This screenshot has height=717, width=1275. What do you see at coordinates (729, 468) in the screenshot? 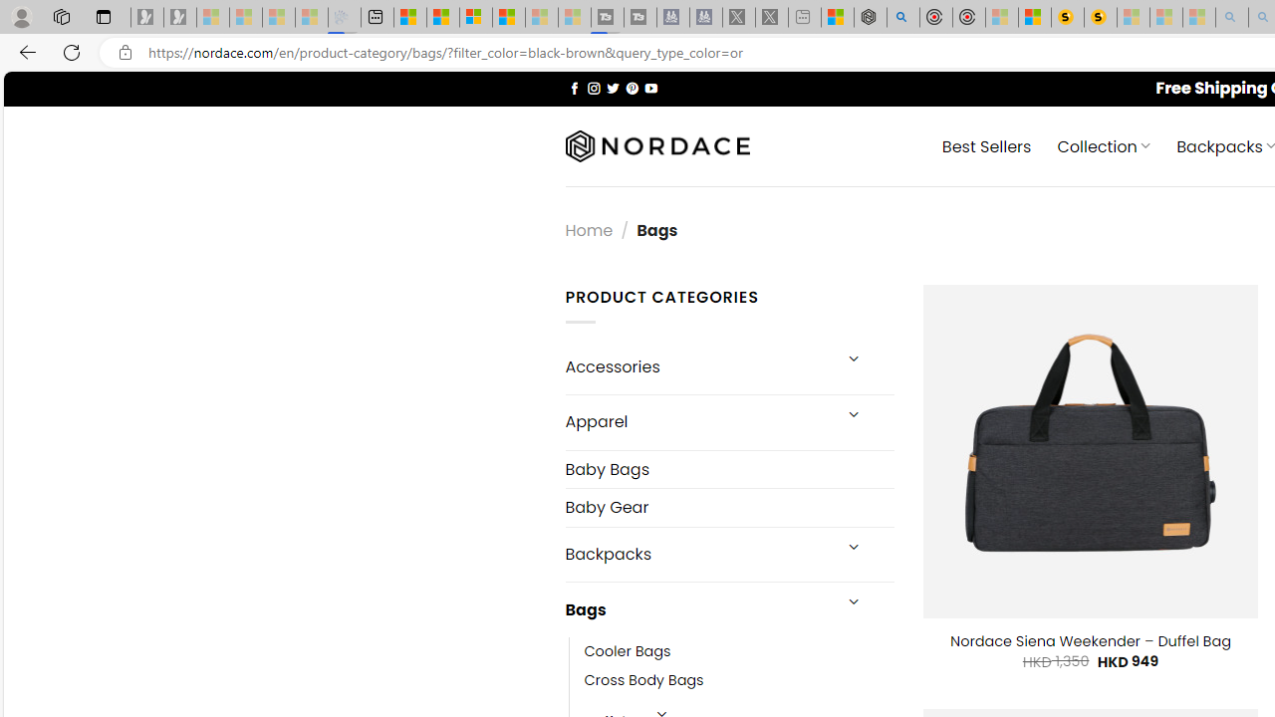
I see `Baby Bags` at bounding box center [729, 468].